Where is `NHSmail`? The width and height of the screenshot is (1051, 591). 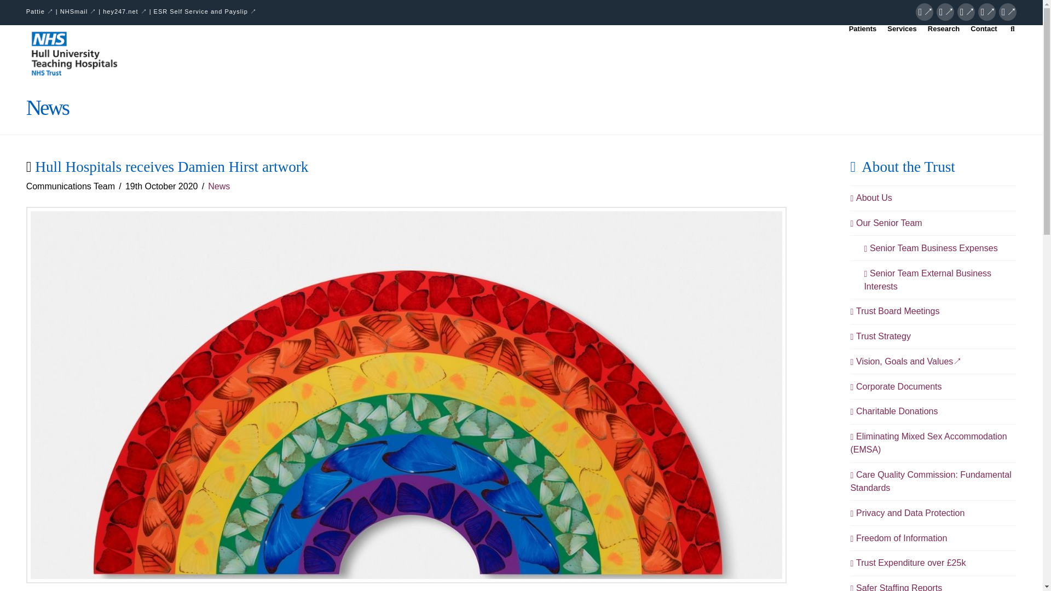 NHSmail is located at coordinates (78, 11).